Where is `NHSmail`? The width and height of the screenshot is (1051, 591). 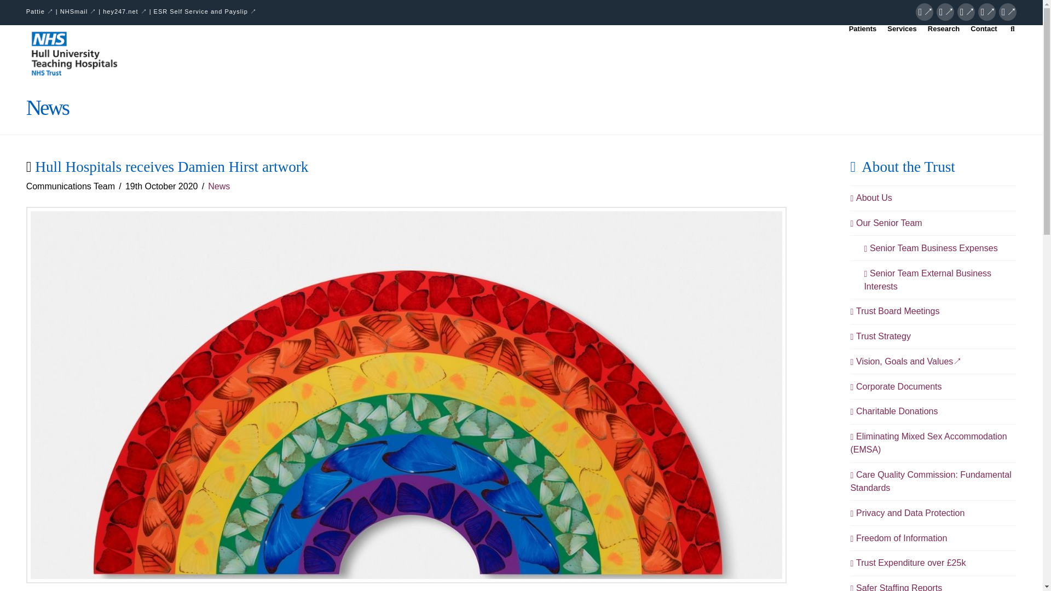 NHSmail is located at coordinates (78, 11).